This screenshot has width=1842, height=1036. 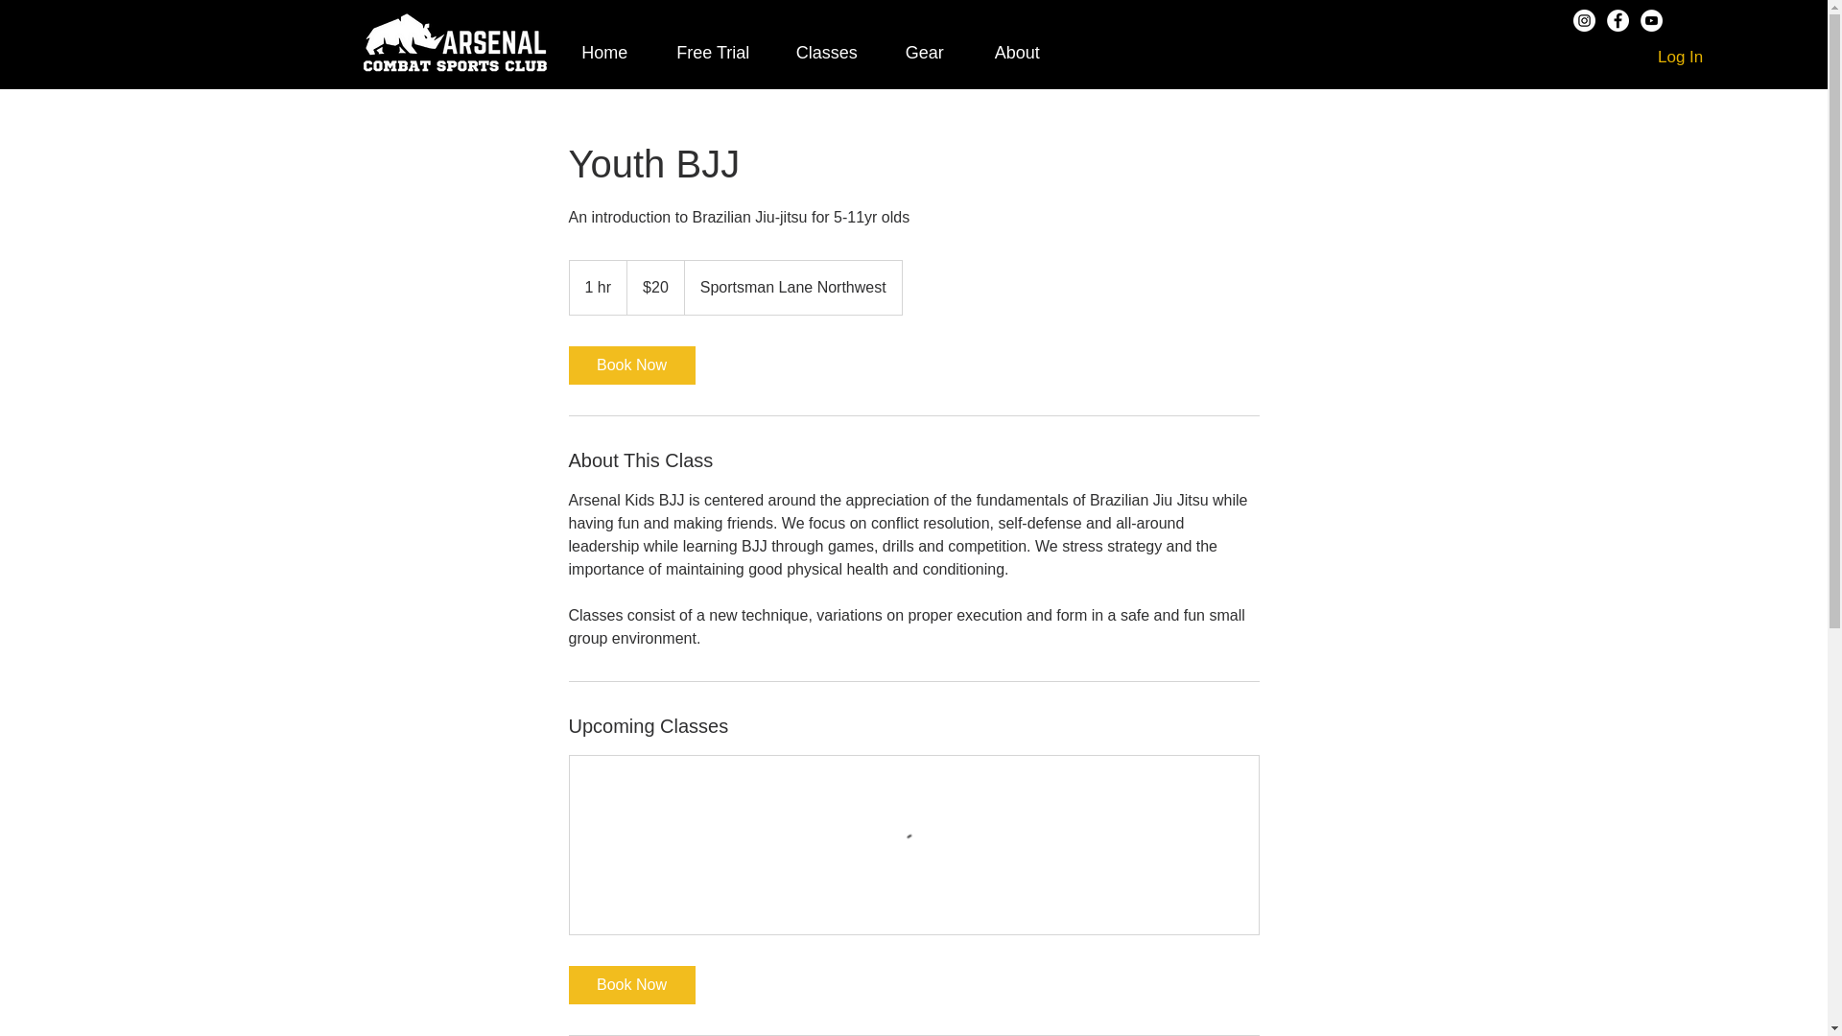 I want to click on Classes, so click(x=827, y=53).